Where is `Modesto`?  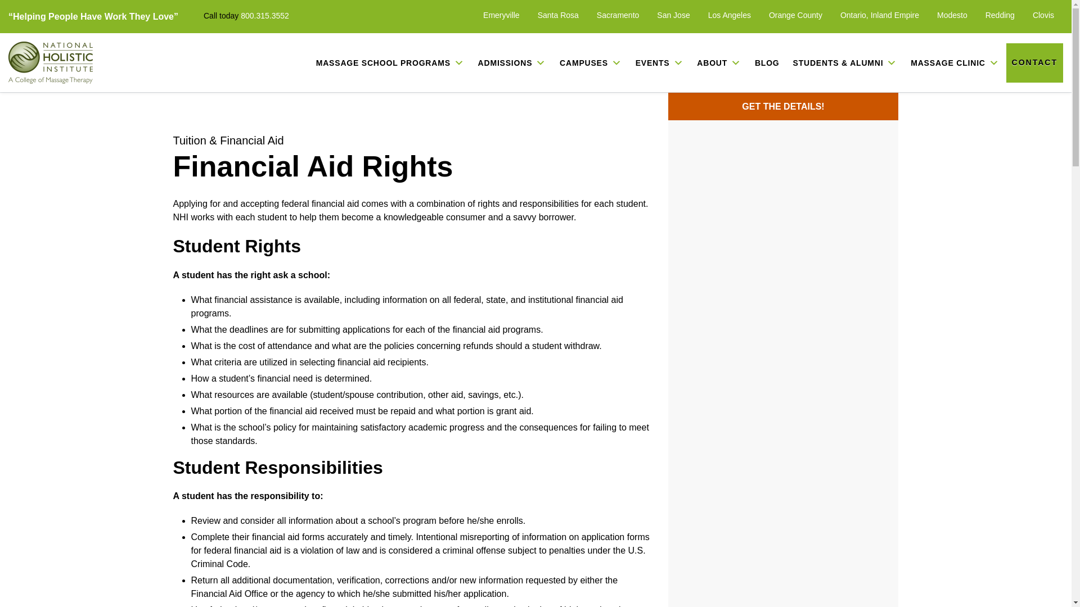 Modesto is located at coordinates (952, 15).